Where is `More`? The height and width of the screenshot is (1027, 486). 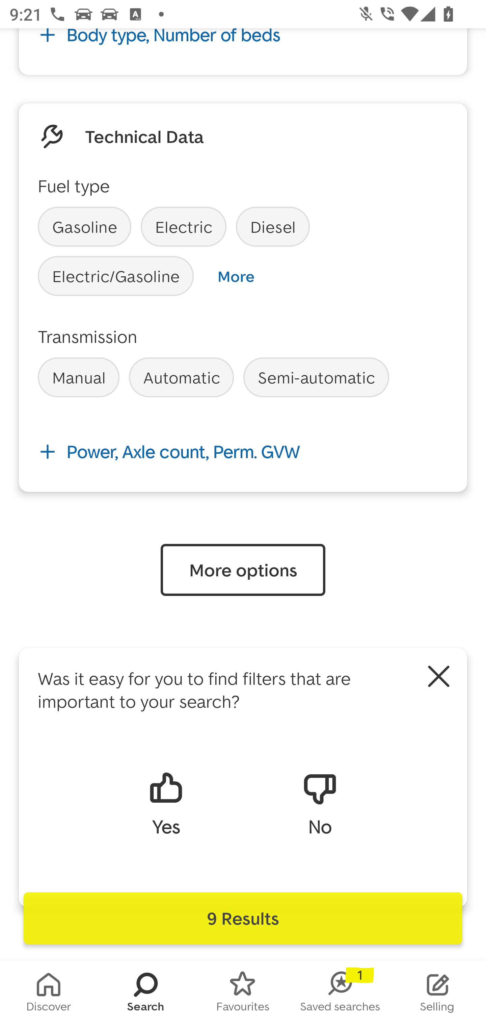 More is located at coordinates (236, 276).